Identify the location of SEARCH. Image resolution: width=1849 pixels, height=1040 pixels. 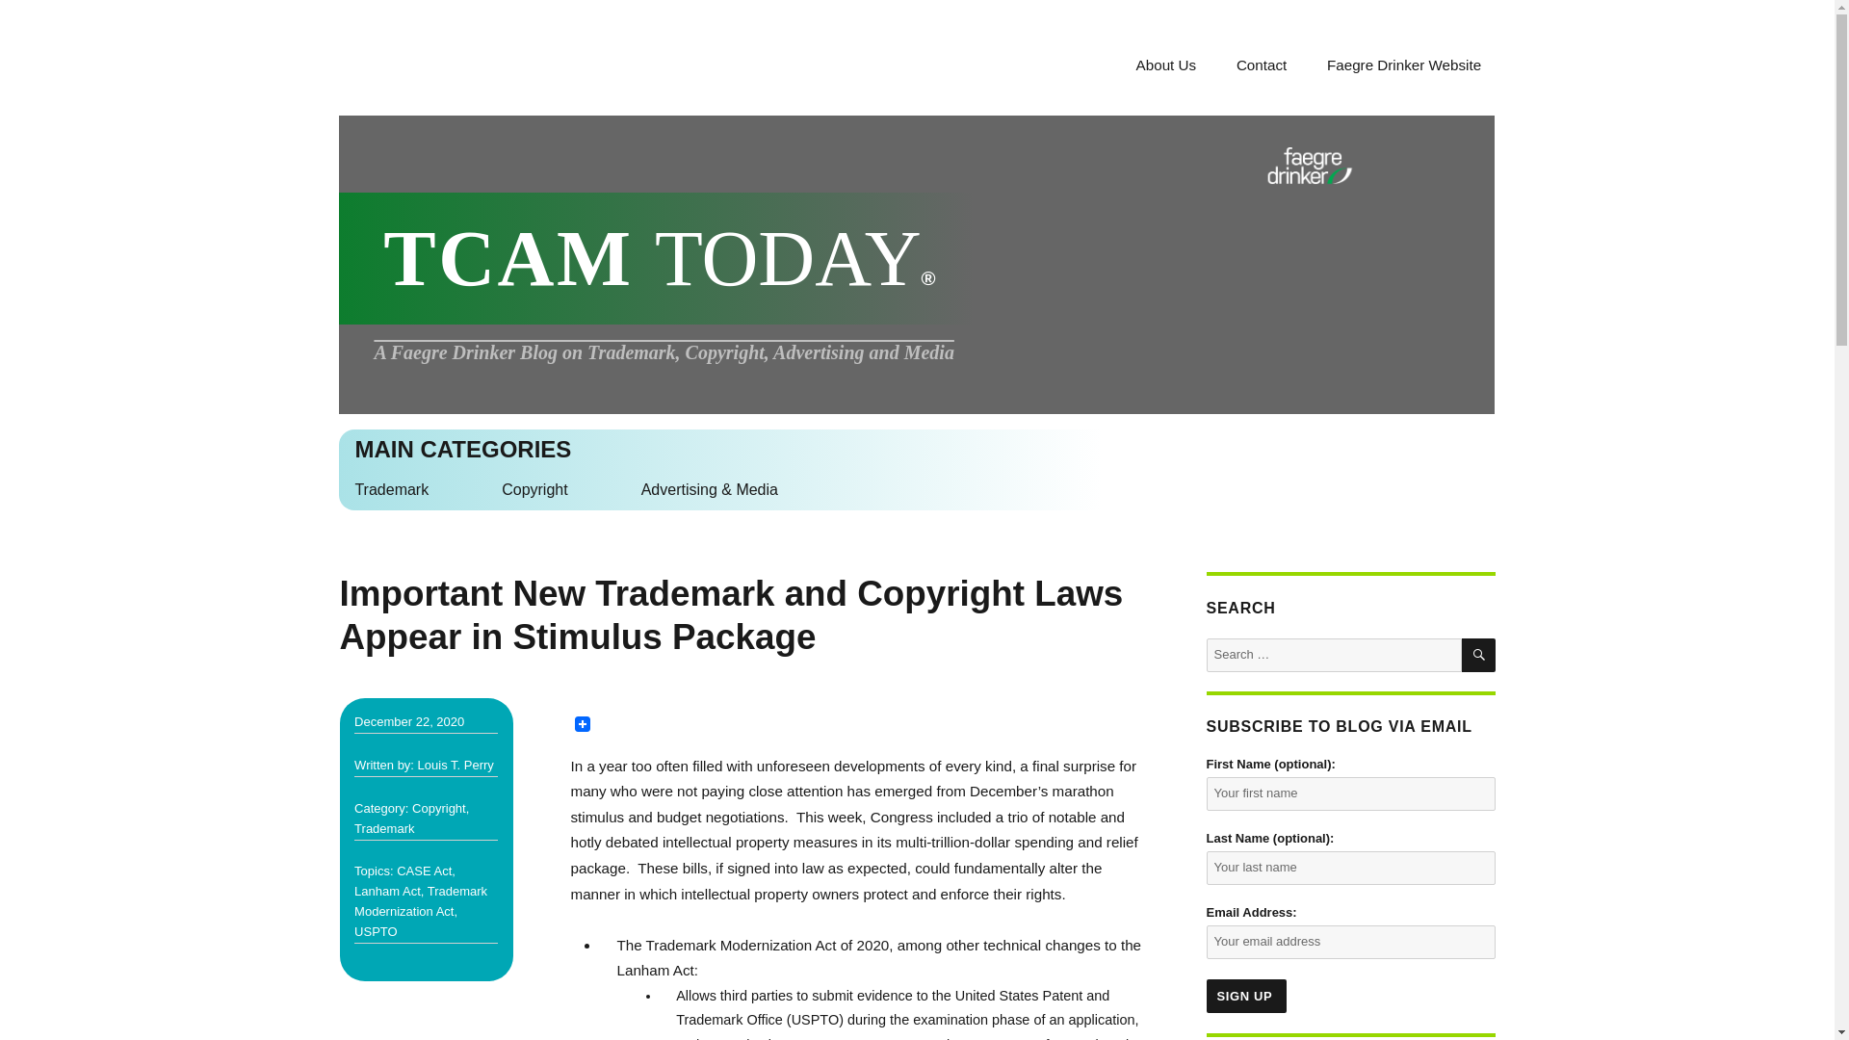
(1479, 655).